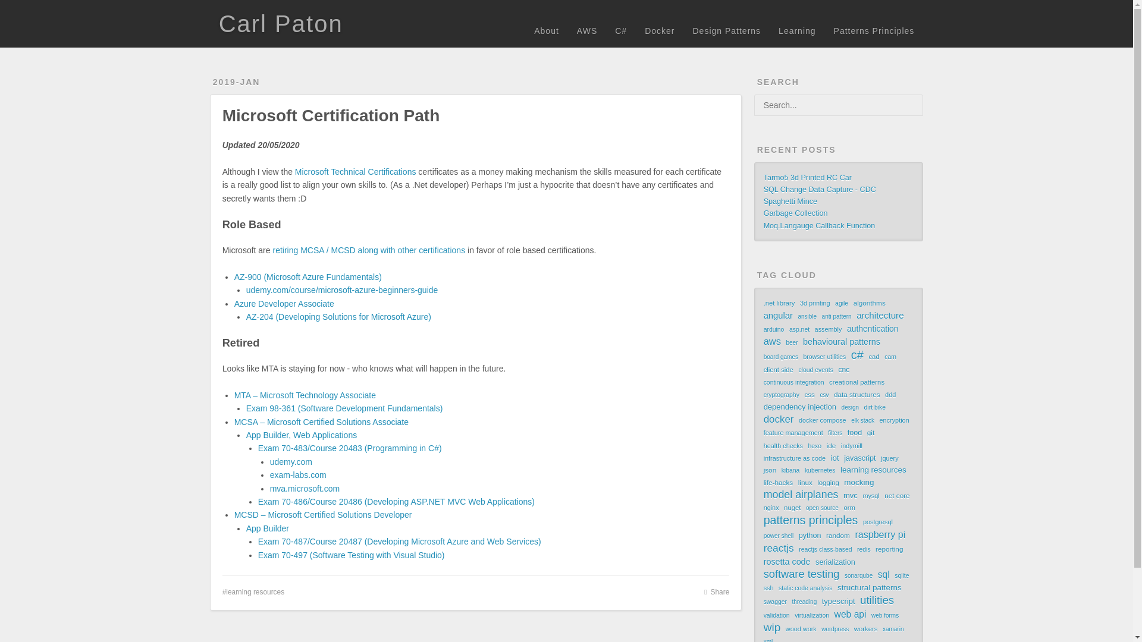 Image resolution: width=1142 pixels, height=642 pixels. What do you see at coordinates (281, 24) in the screenshot?
I see `Carl Paton` at bounding box center [281, 24].